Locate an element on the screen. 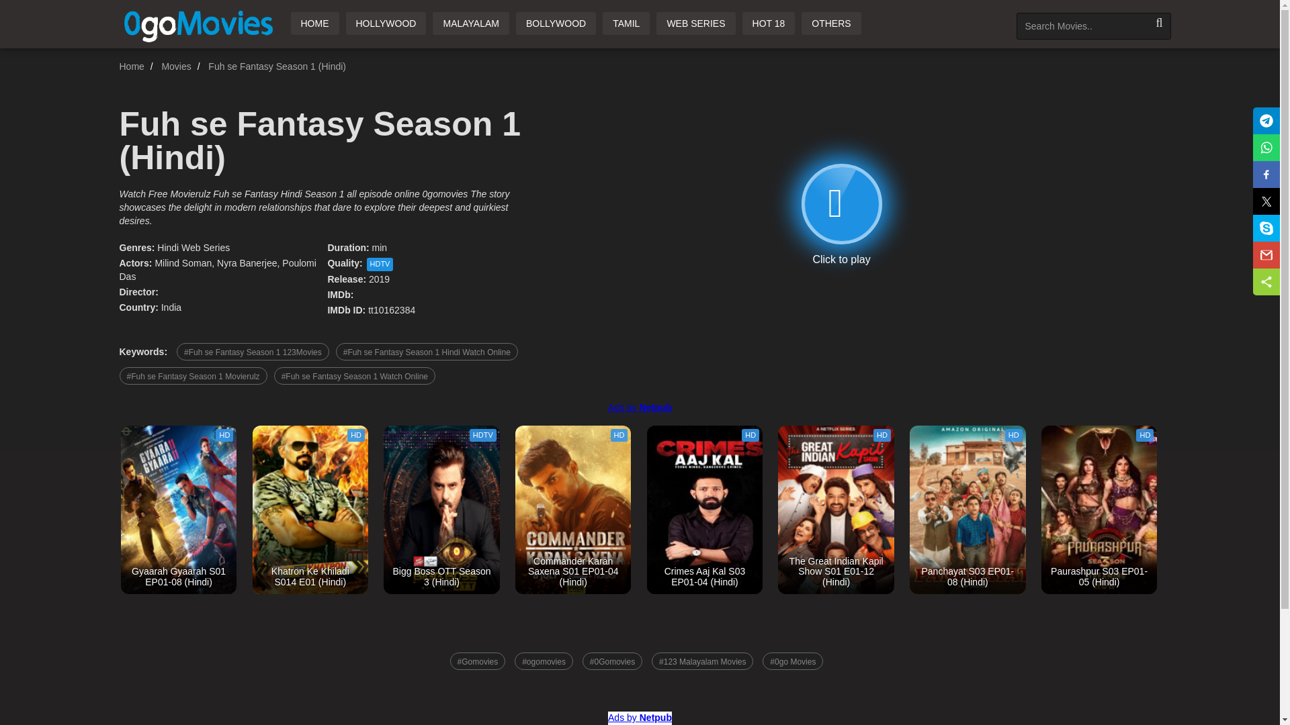 The width and height of the screenshot is (1290, 725). Poulomi Das is located at coordinates (218, 270).